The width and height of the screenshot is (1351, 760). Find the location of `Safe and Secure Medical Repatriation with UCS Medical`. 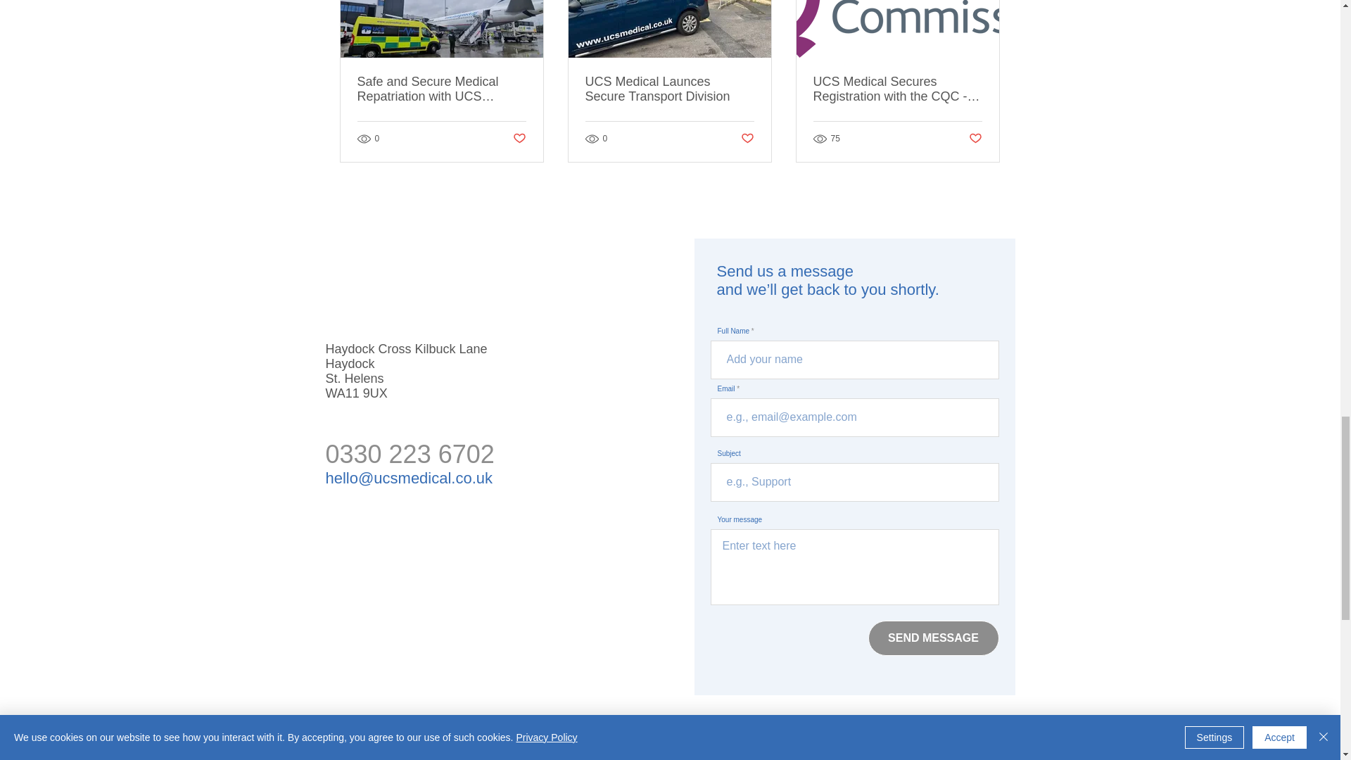

Safe and Secure Medical Repatriation with UCS Medical is located at coordinates (442, 89).